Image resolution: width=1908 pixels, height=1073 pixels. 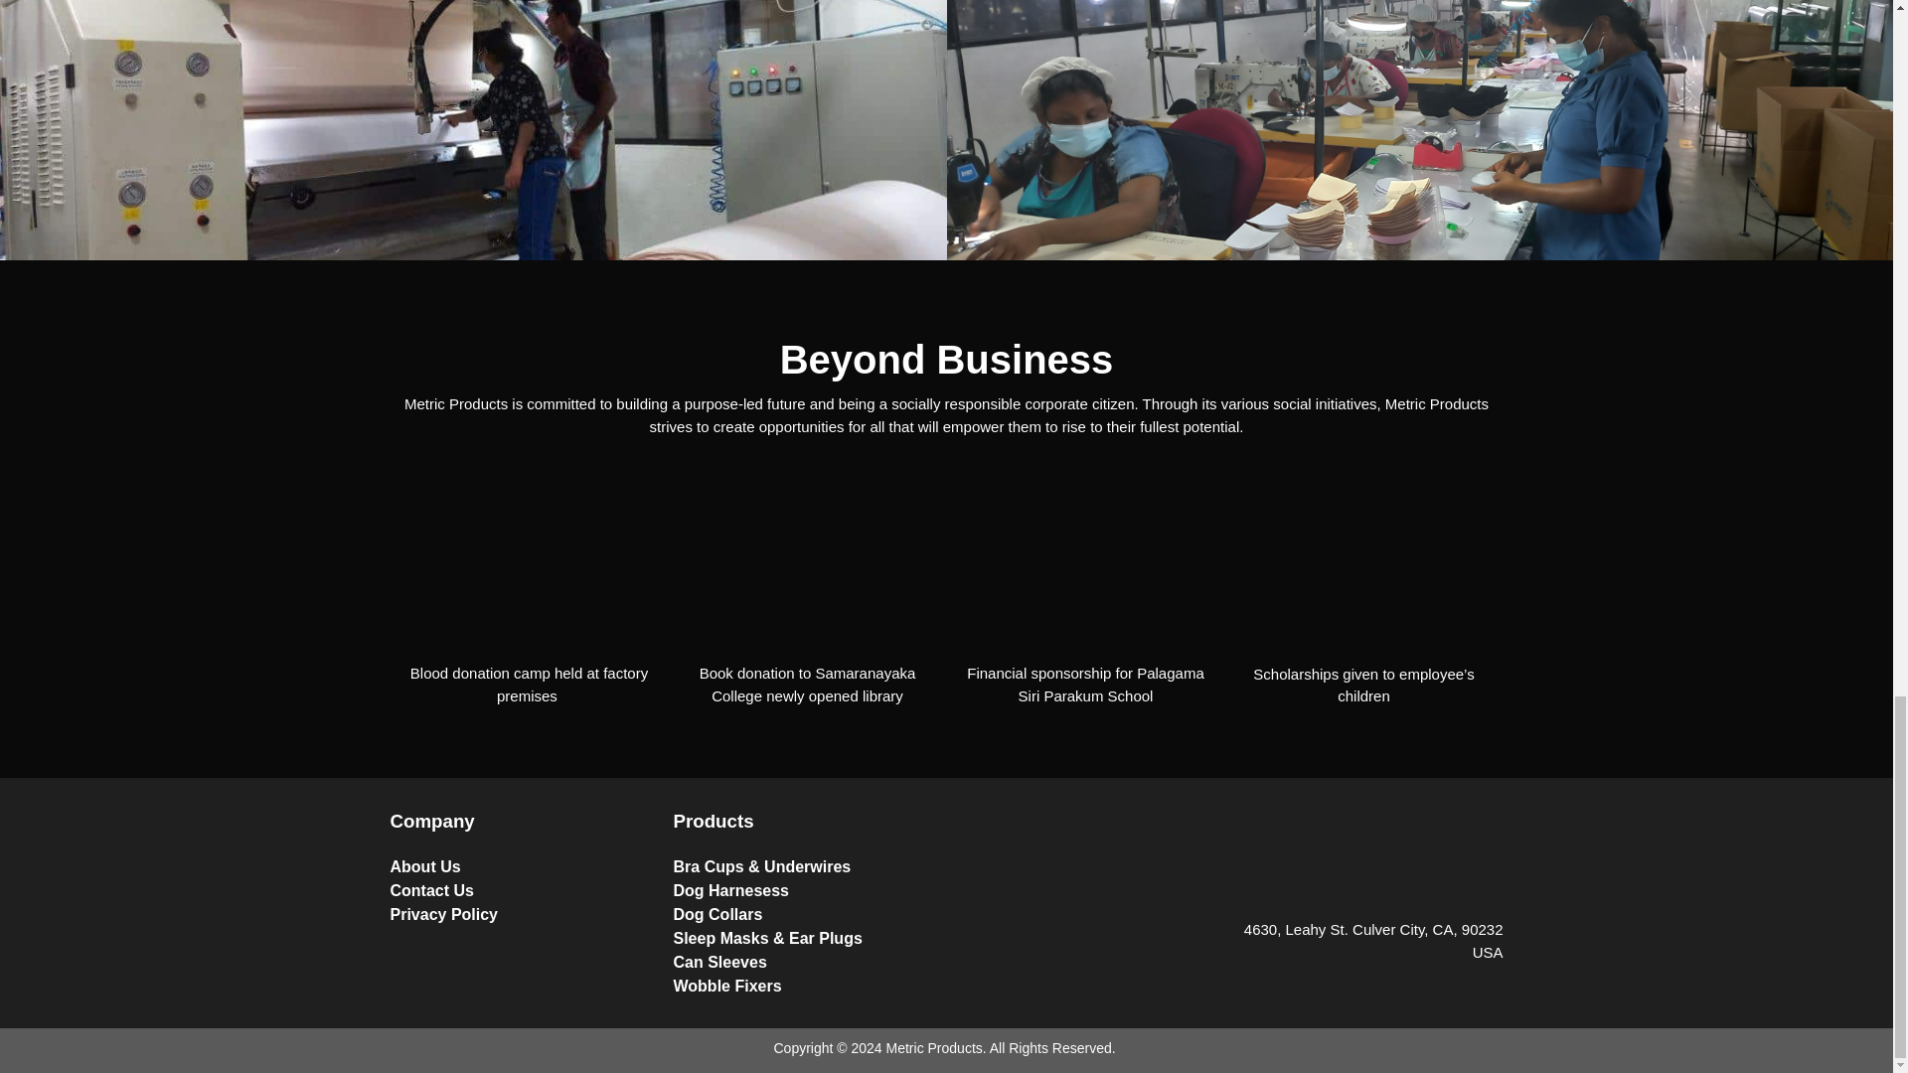 What do you see at coordinates (521, 890) in the screenshot?
I see `Contact Us` at bounding box center [521, 890].